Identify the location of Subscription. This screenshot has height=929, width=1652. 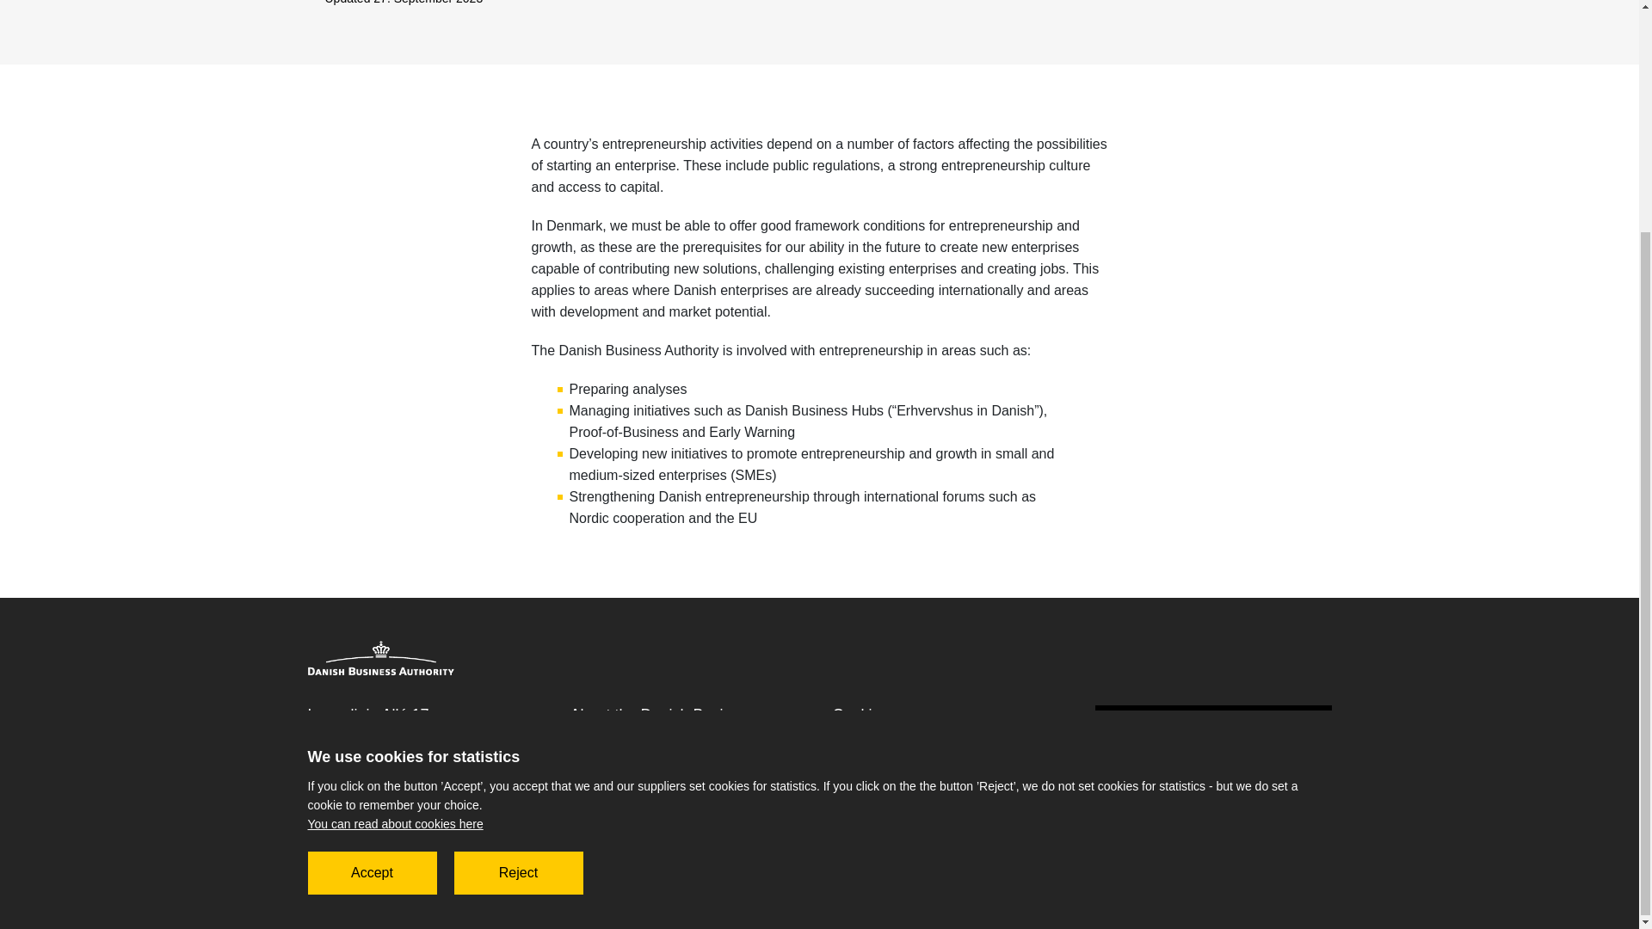
(1212, 726).